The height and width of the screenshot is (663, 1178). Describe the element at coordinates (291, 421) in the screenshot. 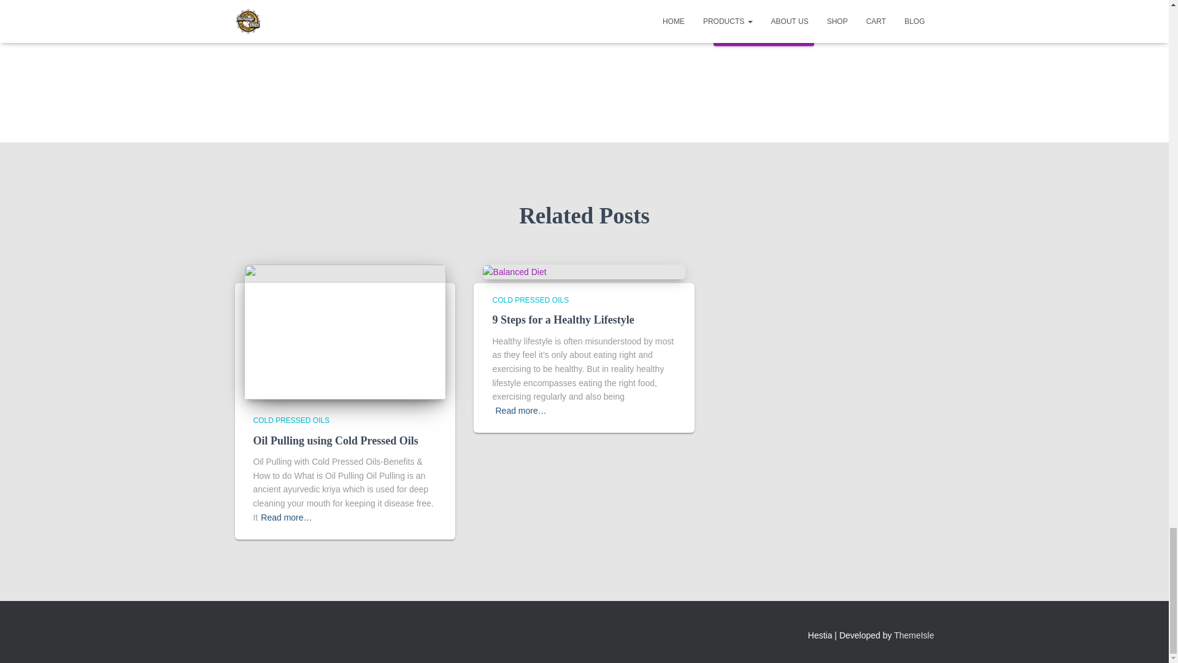

I see `View all posts in Cold Pressed Oils` at that location.